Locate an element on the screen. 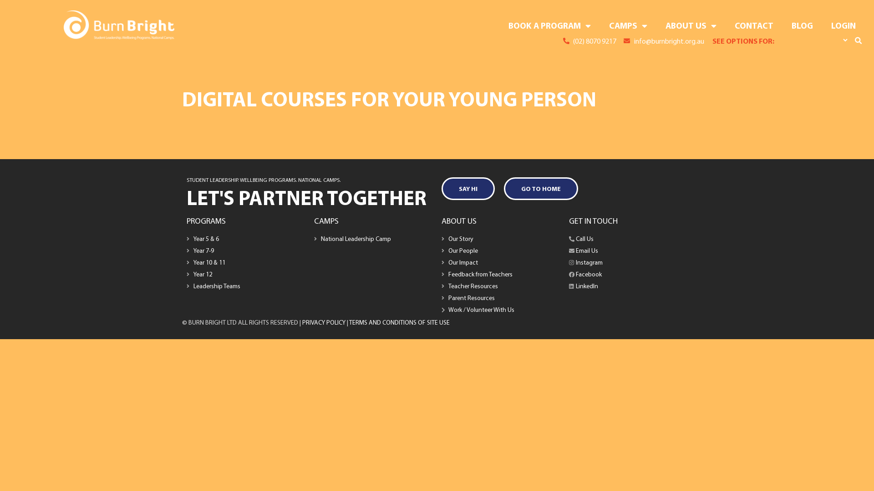 The height and width of the screenshot is (491, 874). Year 7-9 is located at coordinates (246, 251).